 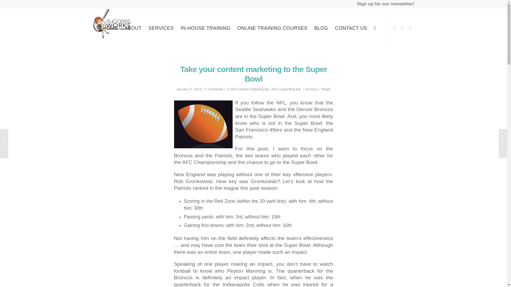 I want to click on SEO content marketing tips, so click(x=250, y=89).